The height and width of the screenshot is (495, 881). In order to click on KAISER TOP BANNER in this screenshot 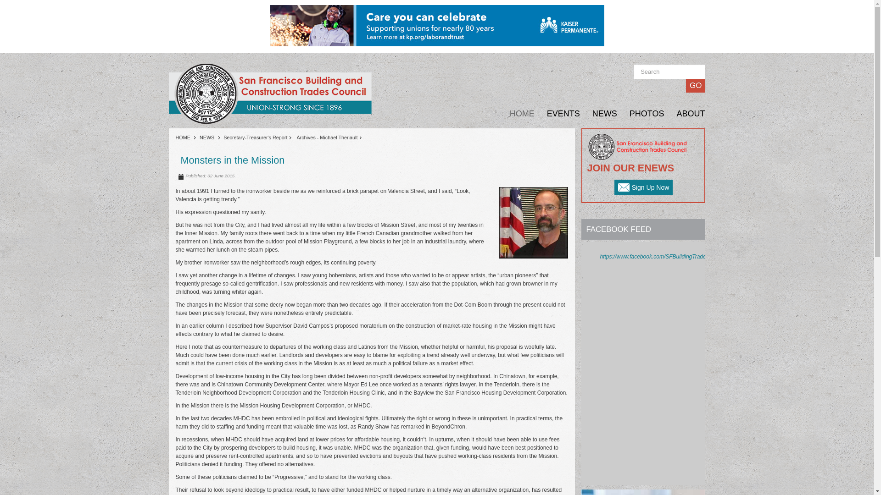, I will do `click(436, 25)`.